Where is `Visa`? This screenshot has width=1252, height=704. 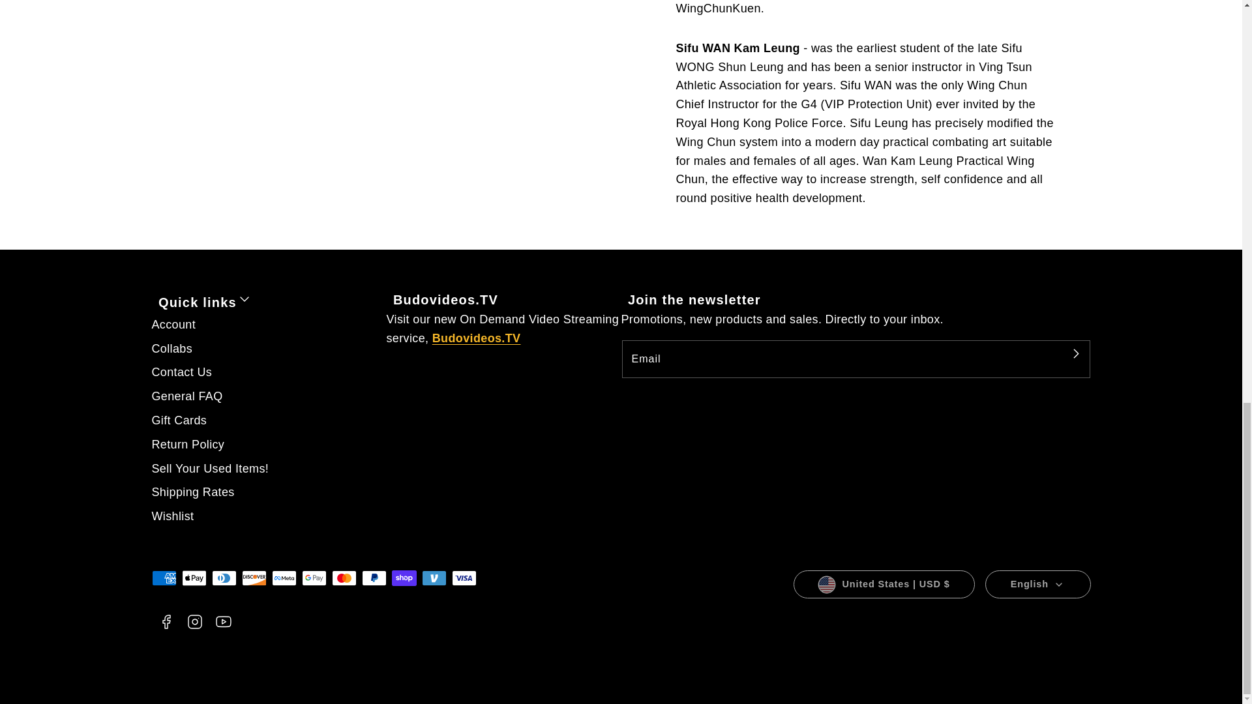 Visa is located at coordinates (463, 578).